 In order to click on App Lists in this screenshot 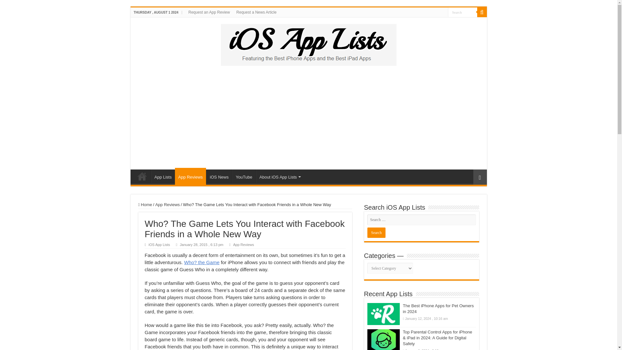, I will do `click(163, 176)`.